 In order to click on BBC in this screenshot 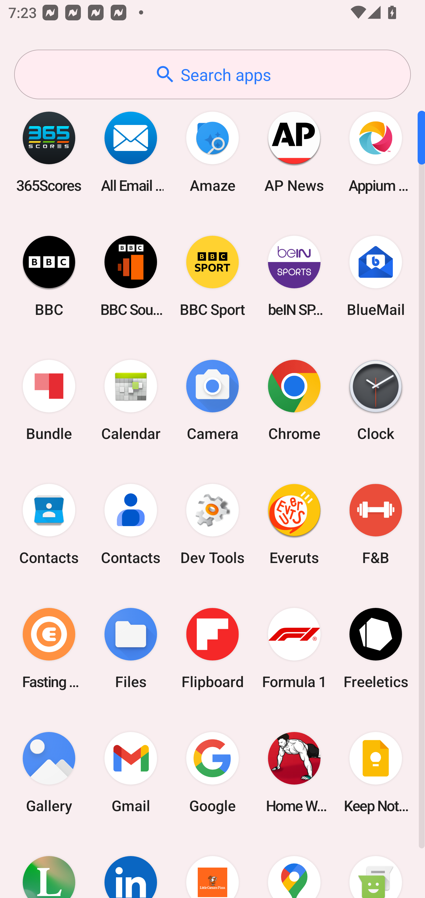, I will do `click(49, 276)`.